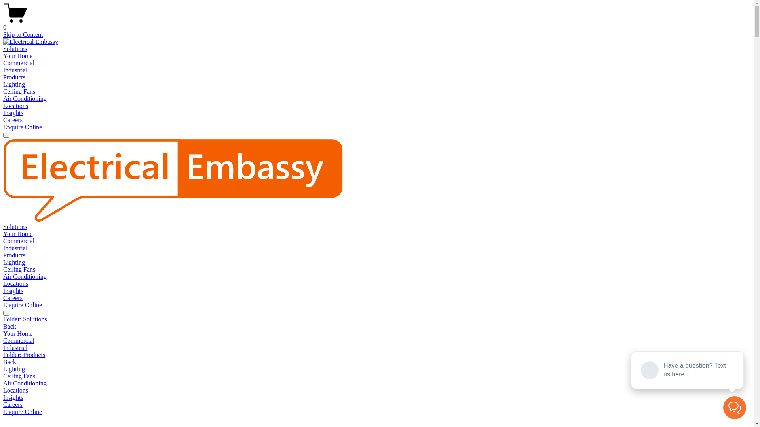 The height and width of the screenshot is (427, 760). I want to click on Lighting, so click(377, 369).